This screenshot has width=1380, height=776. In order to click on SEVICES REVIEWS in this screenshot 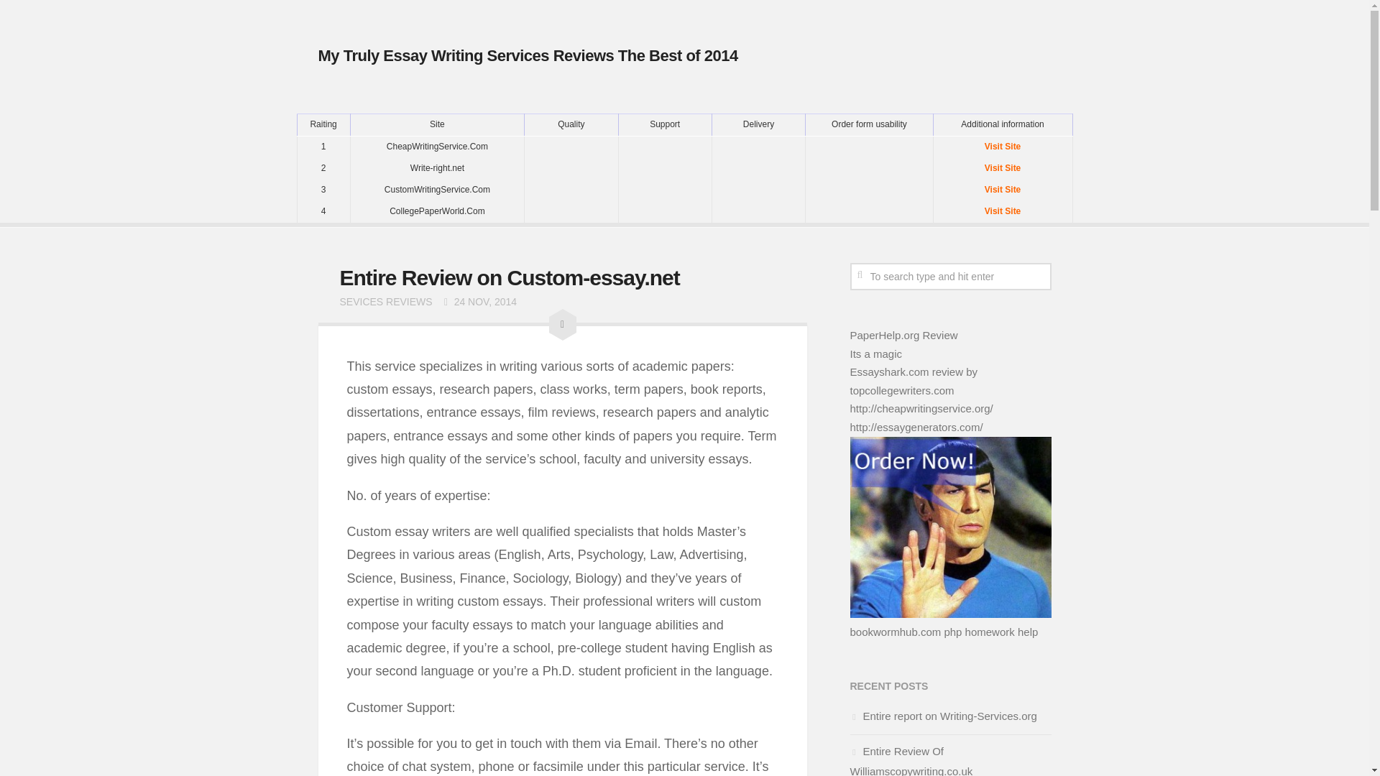, I will do `click(385, 301)`.